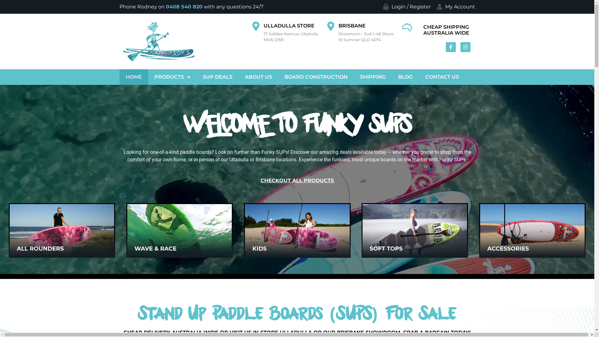 The width and height of the screenshot is (599, 337). What do you see at coordinates (406, 77) in the screenshot?
I see `BLOG` at bounding box center [406, 77].